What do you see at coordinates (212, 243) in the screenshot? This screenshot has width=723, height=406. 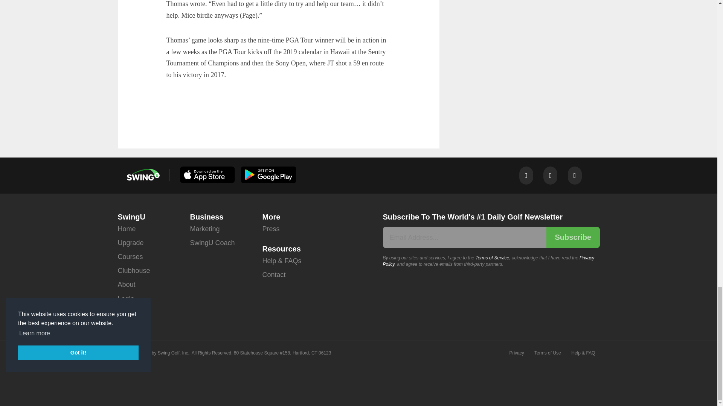 I see `SwingU Coach` at bounding box center [212, 243].